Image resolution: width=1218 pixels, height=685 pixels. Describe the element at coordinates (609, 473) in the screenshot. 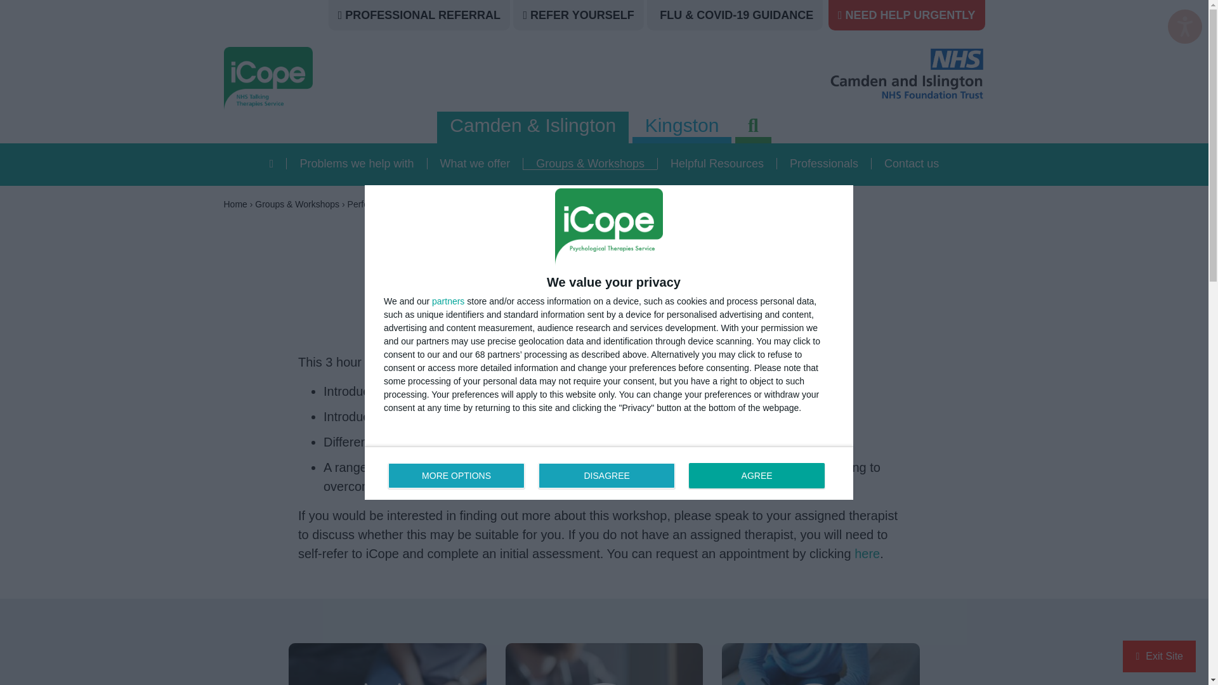

I see `AGREE` at that location.